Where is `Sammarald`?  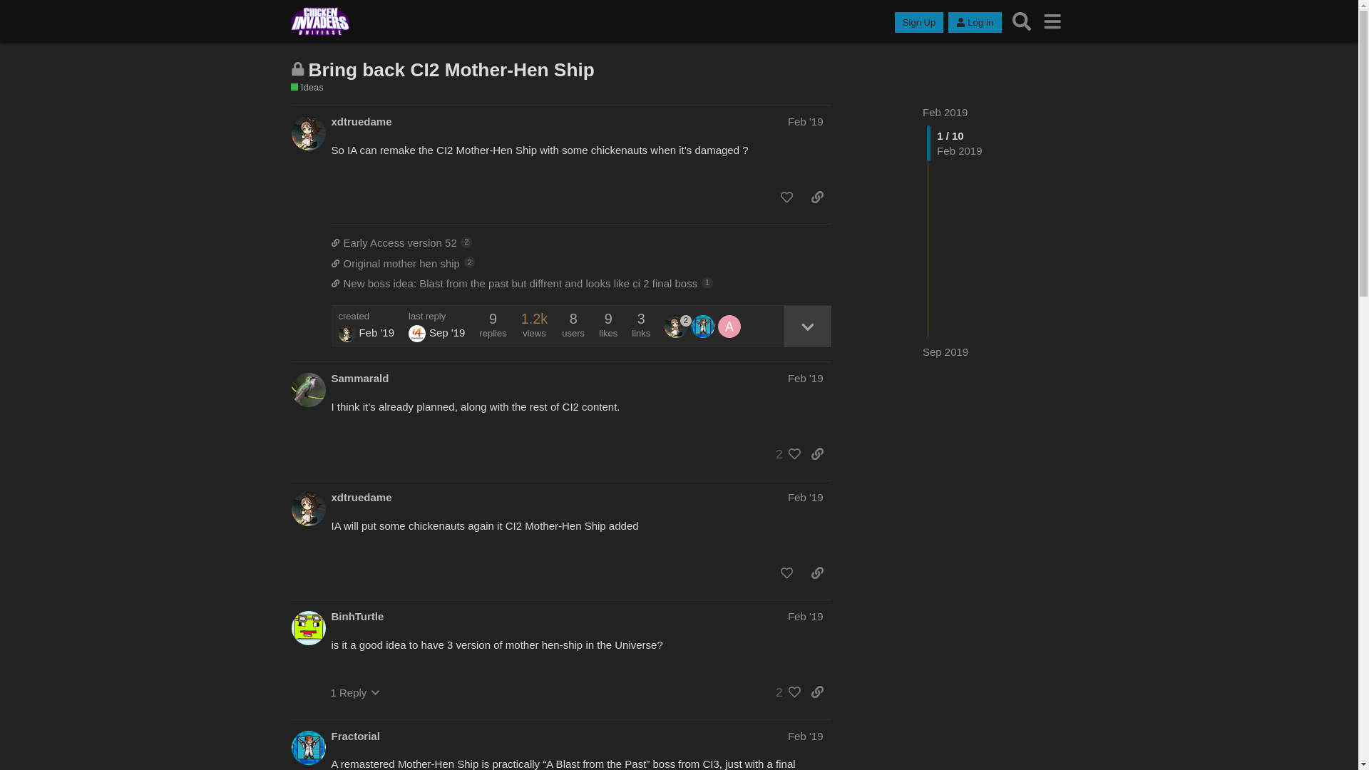
Sammarald is located at coordinates (359, 378).